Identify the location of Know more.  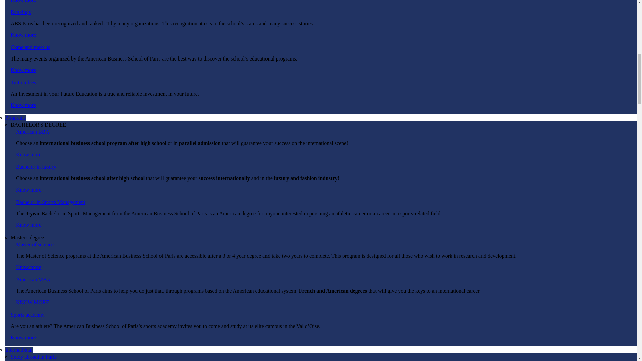
(29, 267).